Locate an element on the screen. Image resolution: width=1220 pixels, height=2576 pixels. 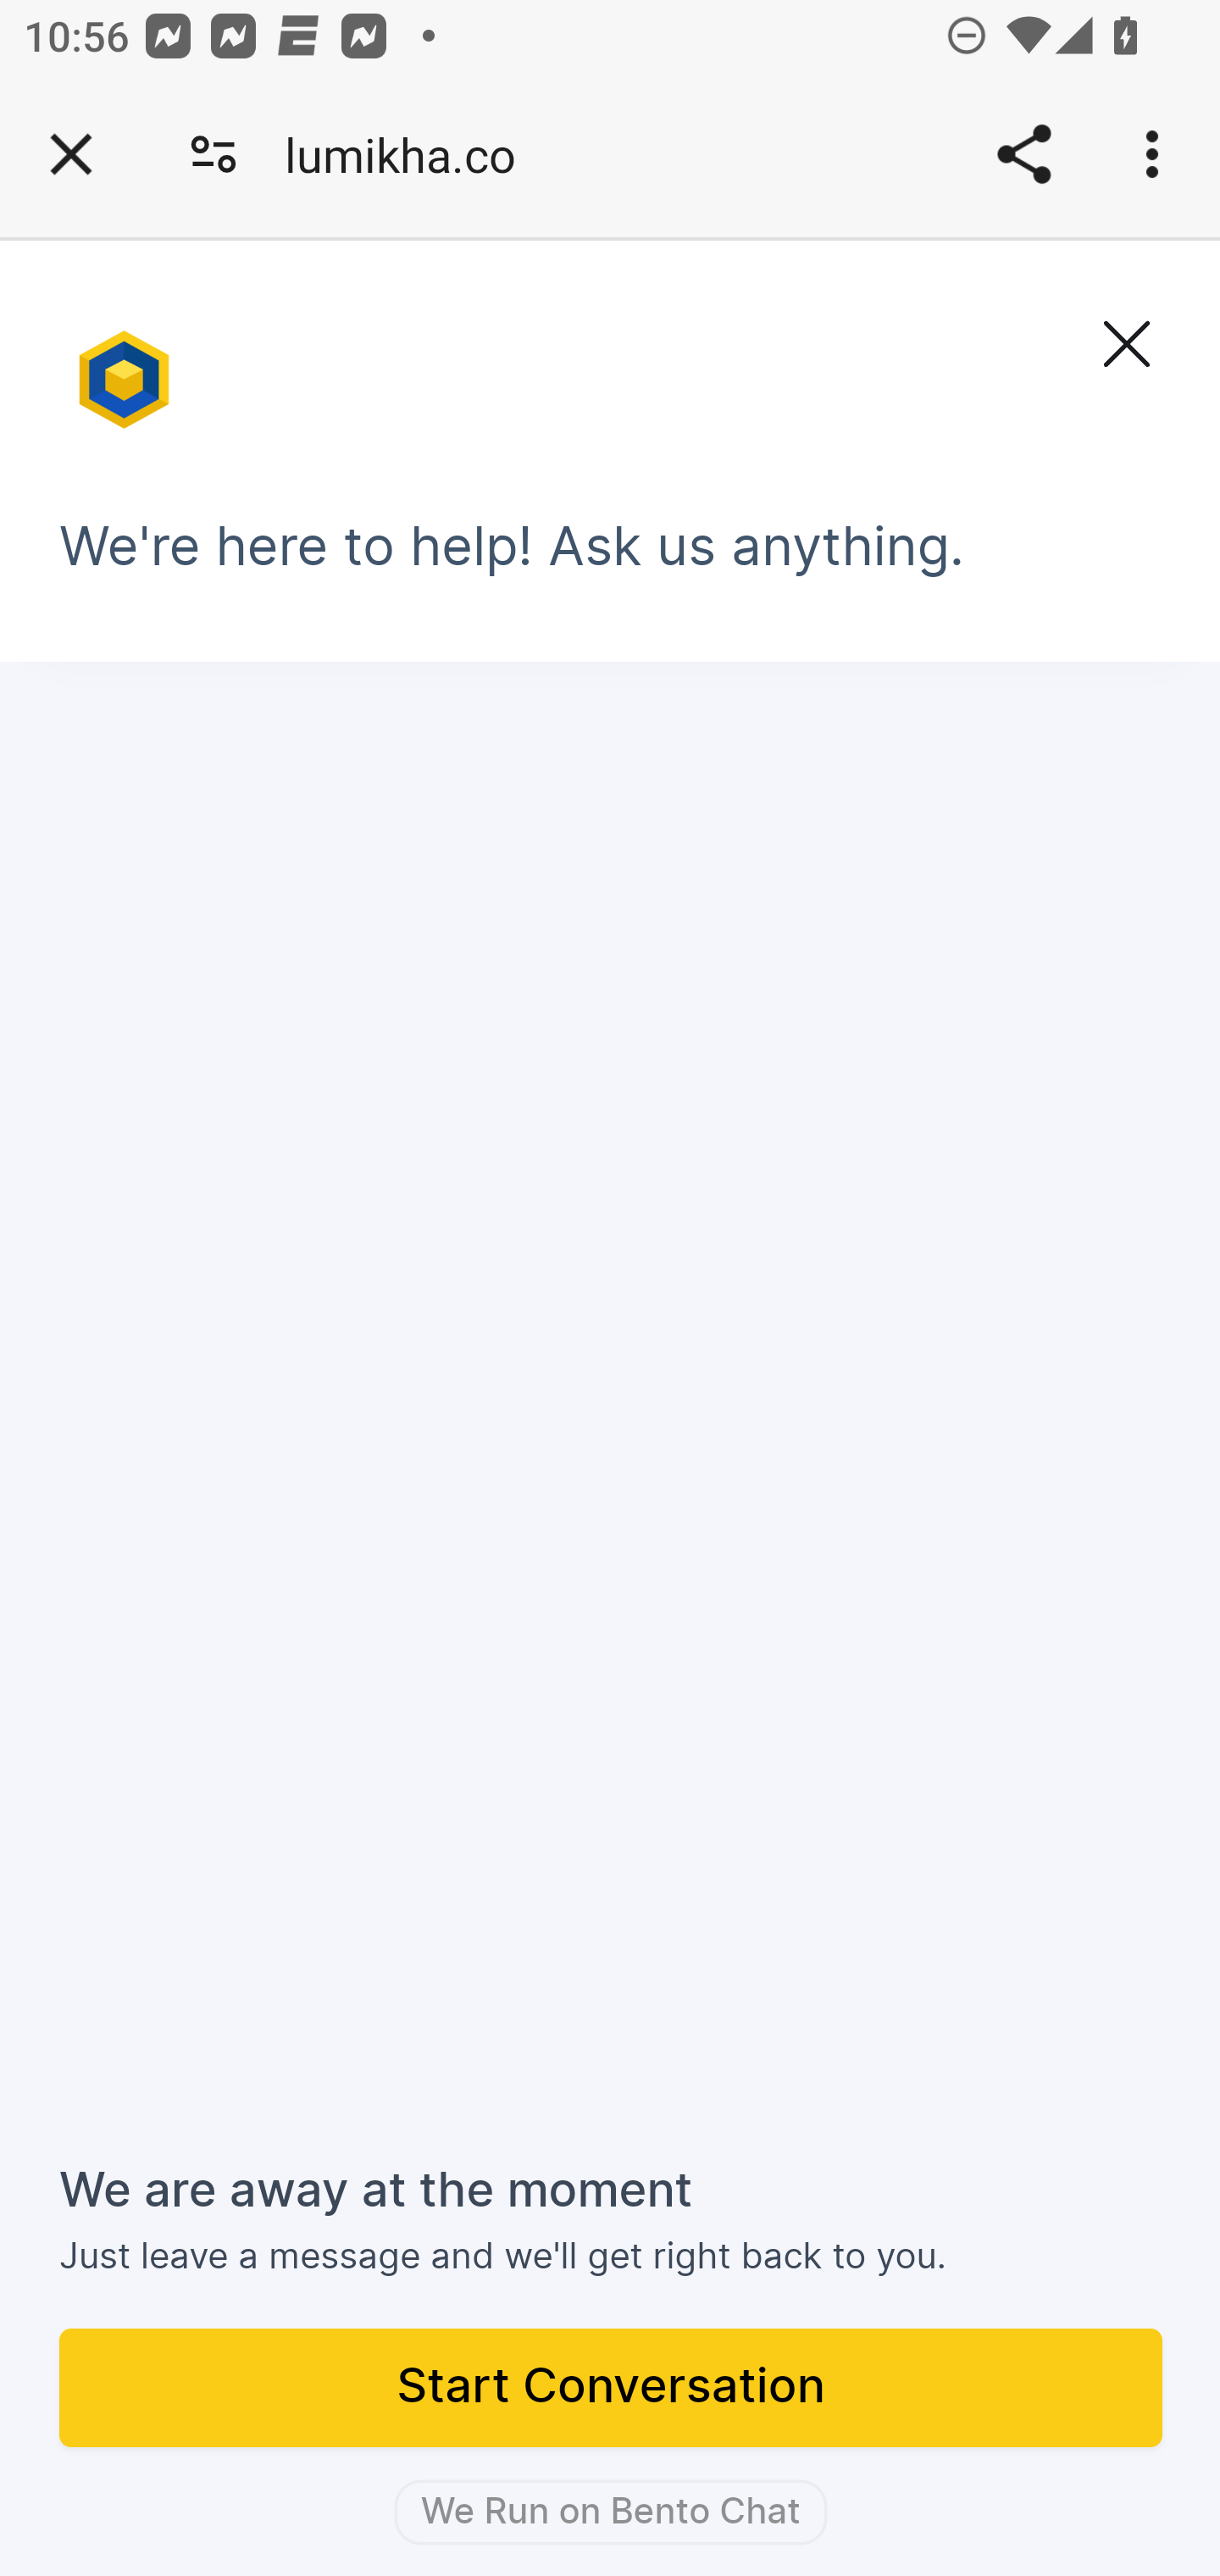
lumikha.co is located at coordinates (412, 154).